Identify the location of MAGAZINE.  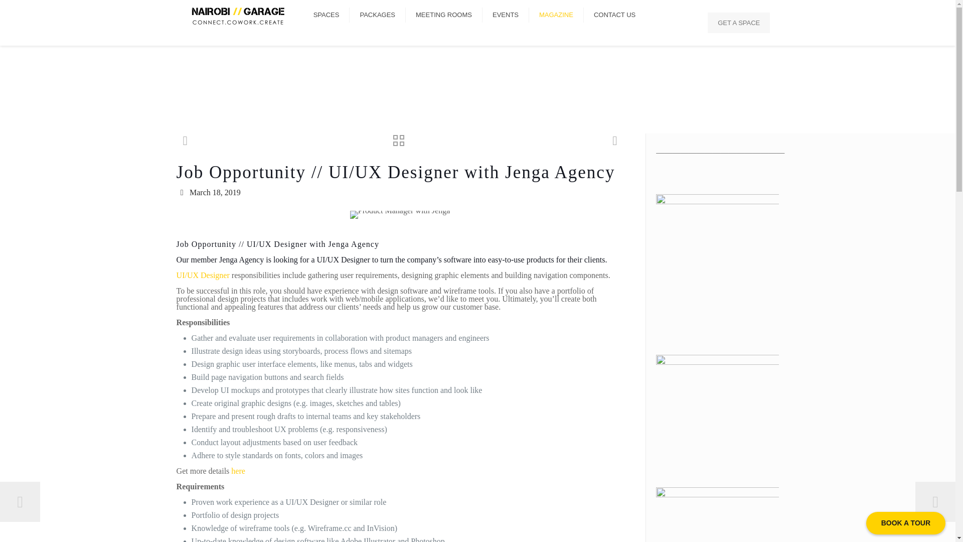
(556, 15).